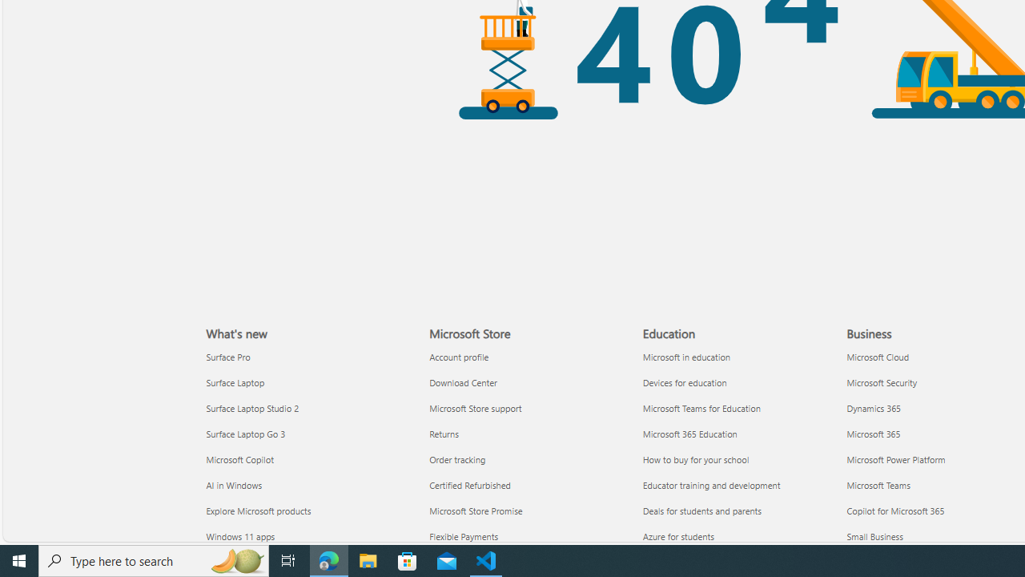  Describe the element at coordinates (252, 407) in the screenshot. I see `Surface Laptop Studio 2 What's new` at that location.